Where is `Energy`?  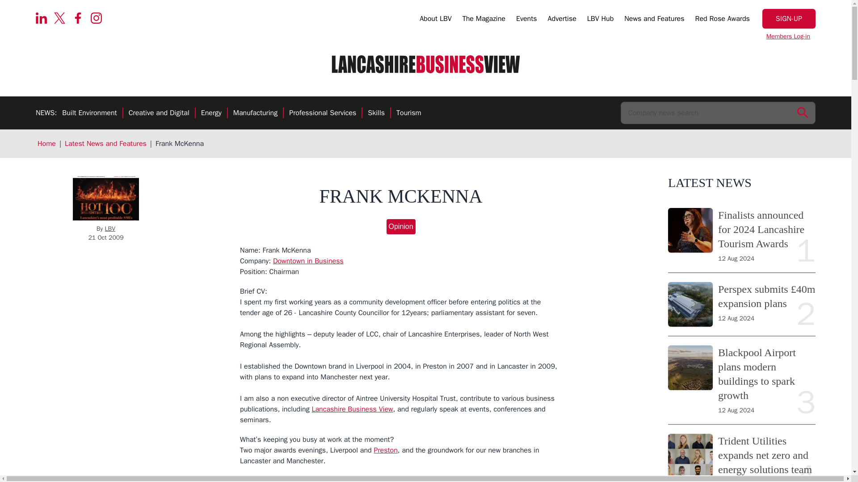
Energy is located at coordinates (211, 113).